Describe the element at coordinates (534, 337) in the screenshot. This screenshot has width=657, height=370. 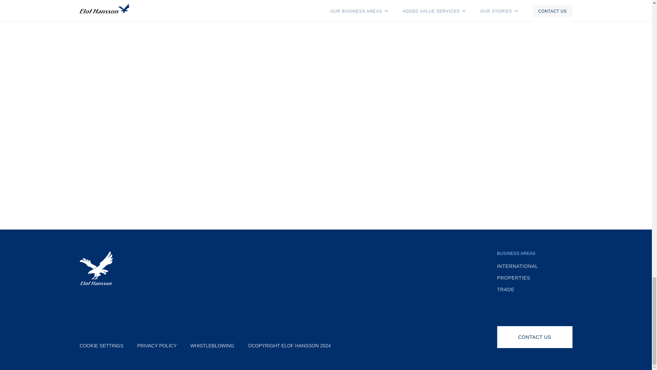
I see `CONTACT US` at that location.